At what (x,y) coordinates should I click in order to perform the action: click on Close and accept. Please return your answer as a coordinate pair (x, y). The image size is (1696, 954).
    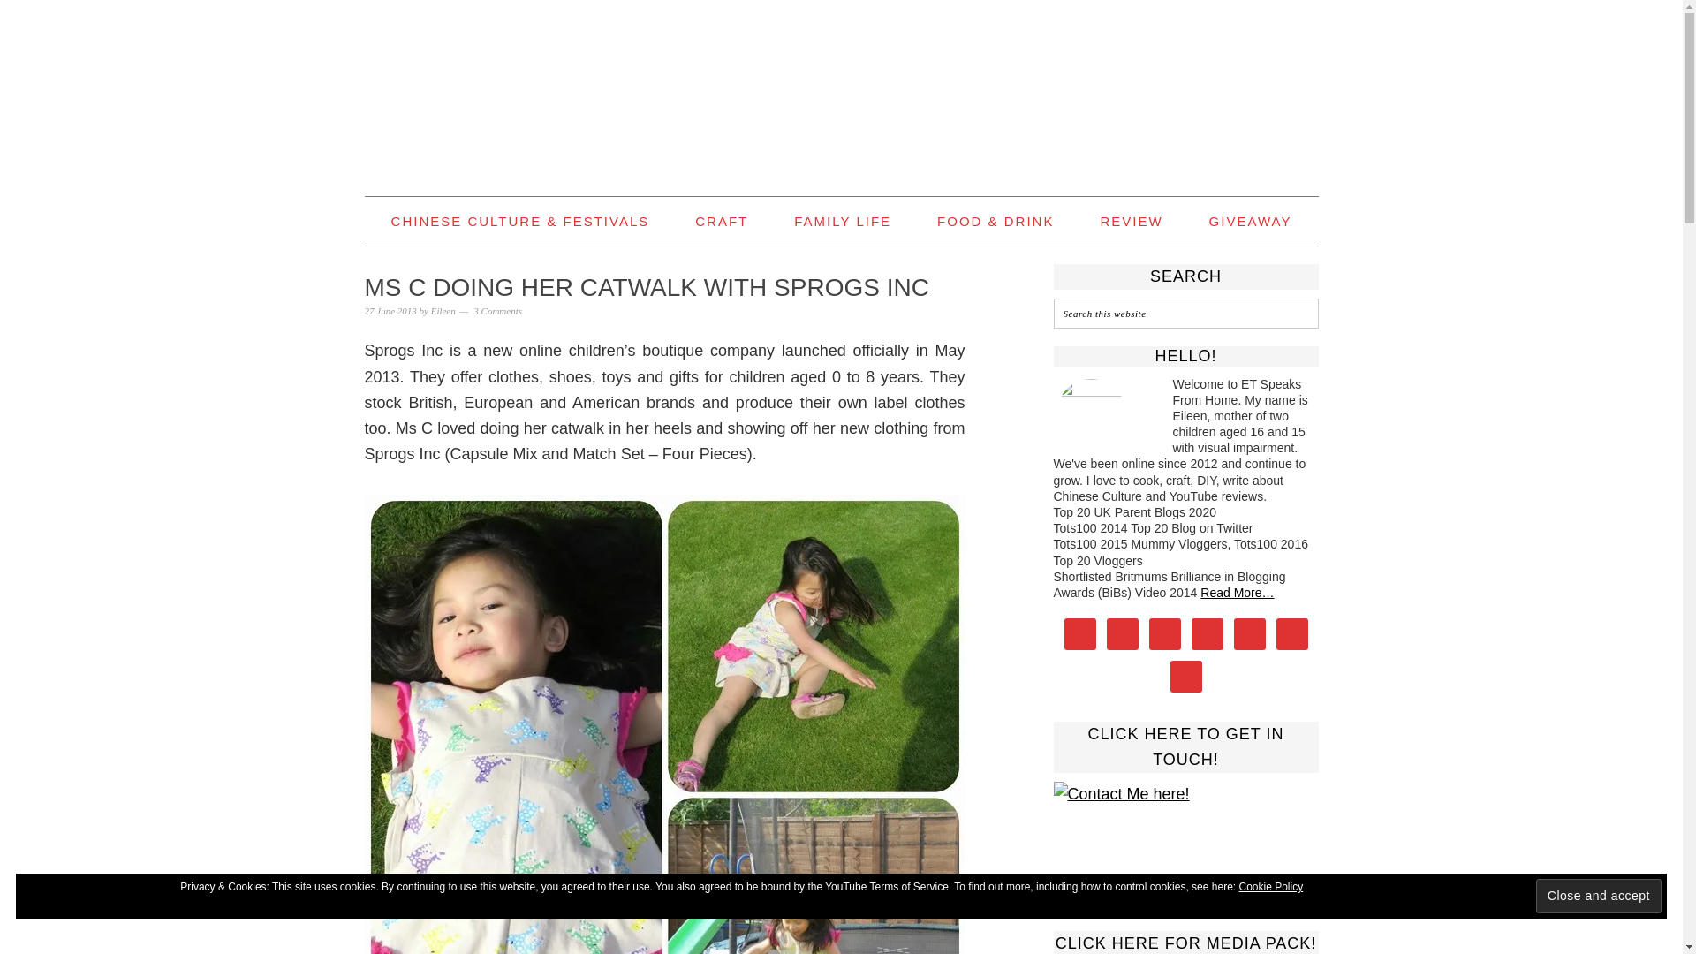
    Looking at the image, I should click on (1599, 896).